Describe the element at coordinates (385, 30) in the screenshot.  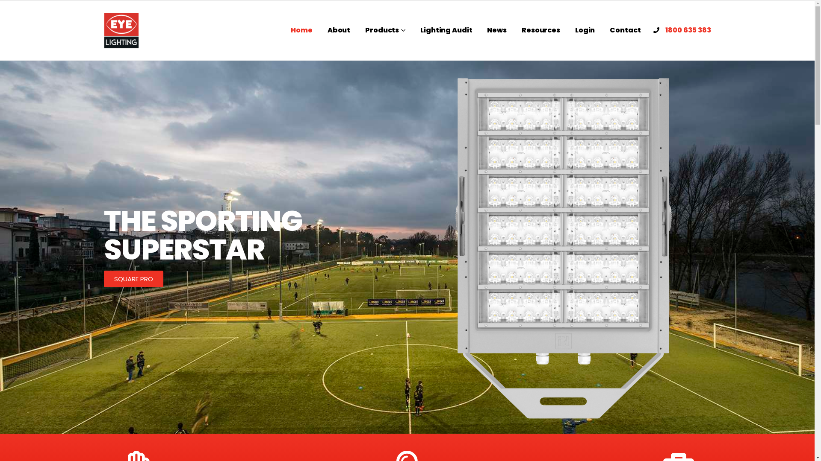
I see `Products` at that location.